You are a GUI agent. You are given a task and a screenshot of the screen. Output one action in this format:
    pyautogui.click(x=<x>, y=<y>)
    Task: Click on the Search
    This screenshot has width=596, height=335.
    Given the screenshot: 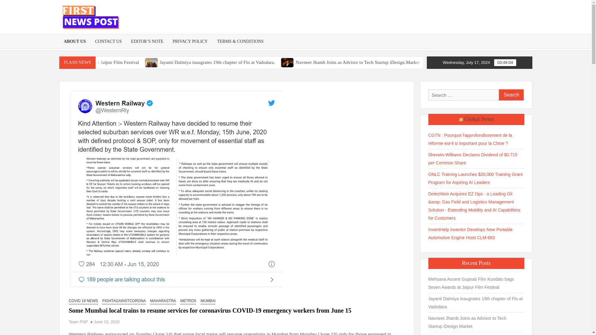 What is the action you would take?
    pyautogui.click(x=511, y=95)
    